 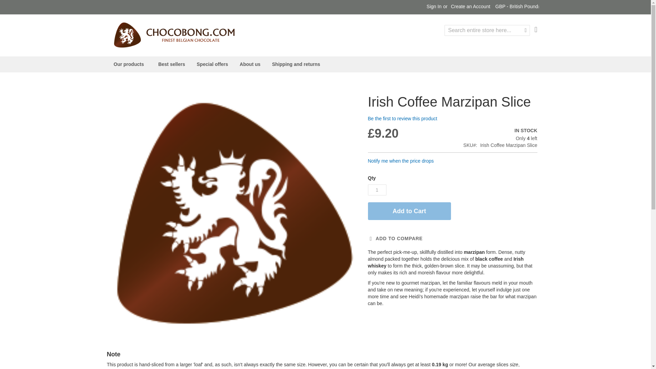 What do you see at coordinates (434, 7) in the screenshot?
I see `Sign In` at bounding box center [434, 7].